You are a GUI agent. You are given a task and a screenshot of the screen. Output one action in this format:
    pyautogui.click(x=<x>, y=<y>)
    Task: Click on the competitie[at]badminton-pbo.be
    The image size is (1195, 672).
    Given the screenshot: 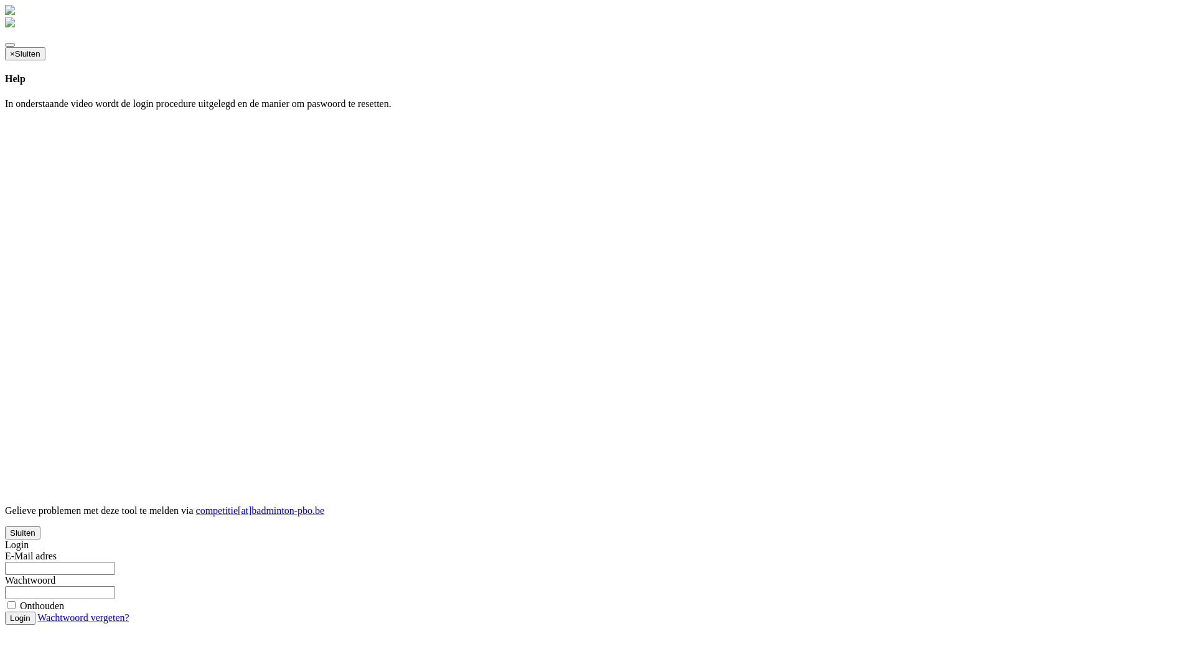 What is the action you would take?
    pyautogui.click(x=260, y=510)
    